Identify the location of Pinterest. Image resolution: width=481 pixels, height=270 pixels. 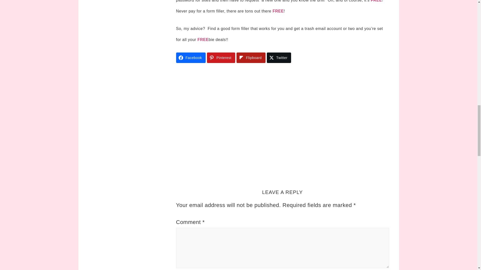
(221, 57).